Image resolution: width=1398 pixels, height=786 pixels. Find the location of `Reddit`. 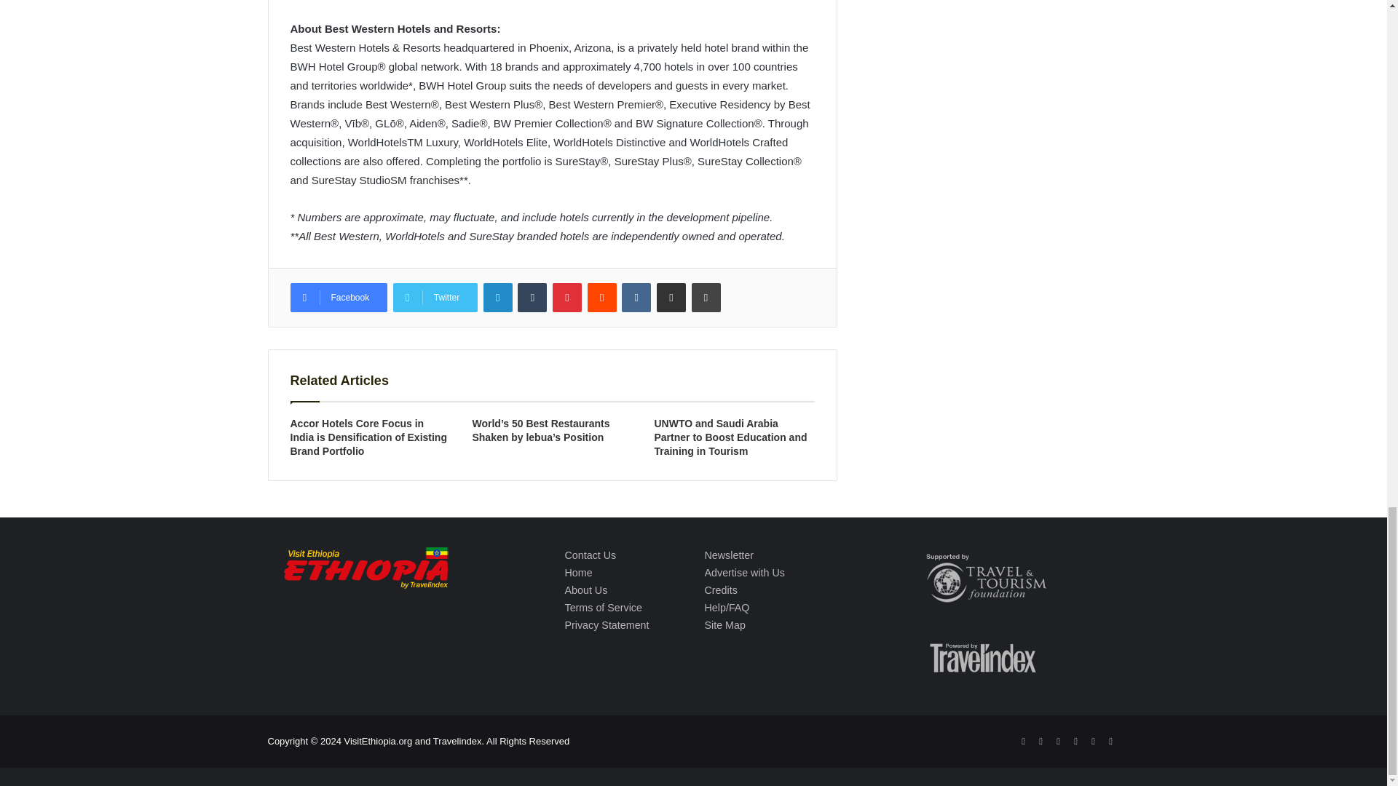

Reddit is located at coordinates (601, 297).